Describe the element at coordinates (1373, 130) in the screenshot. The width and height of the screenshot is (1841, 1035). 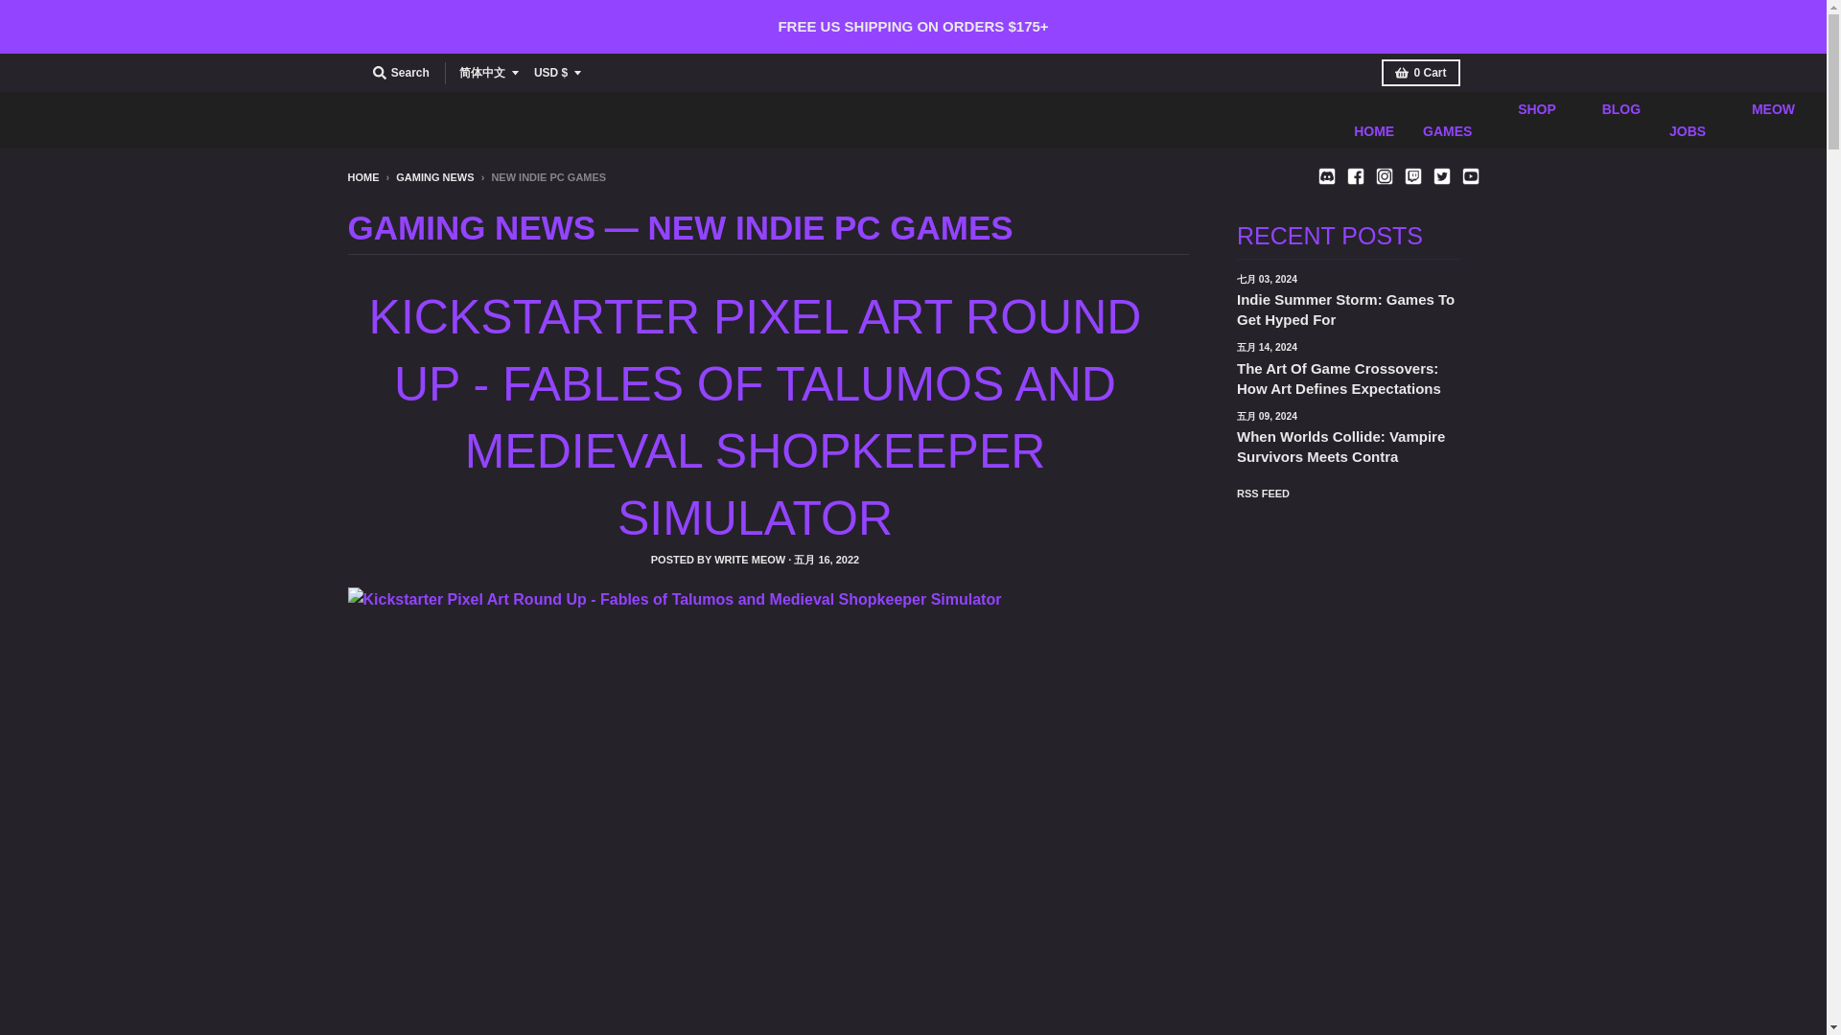
I see `HOME` at that location.